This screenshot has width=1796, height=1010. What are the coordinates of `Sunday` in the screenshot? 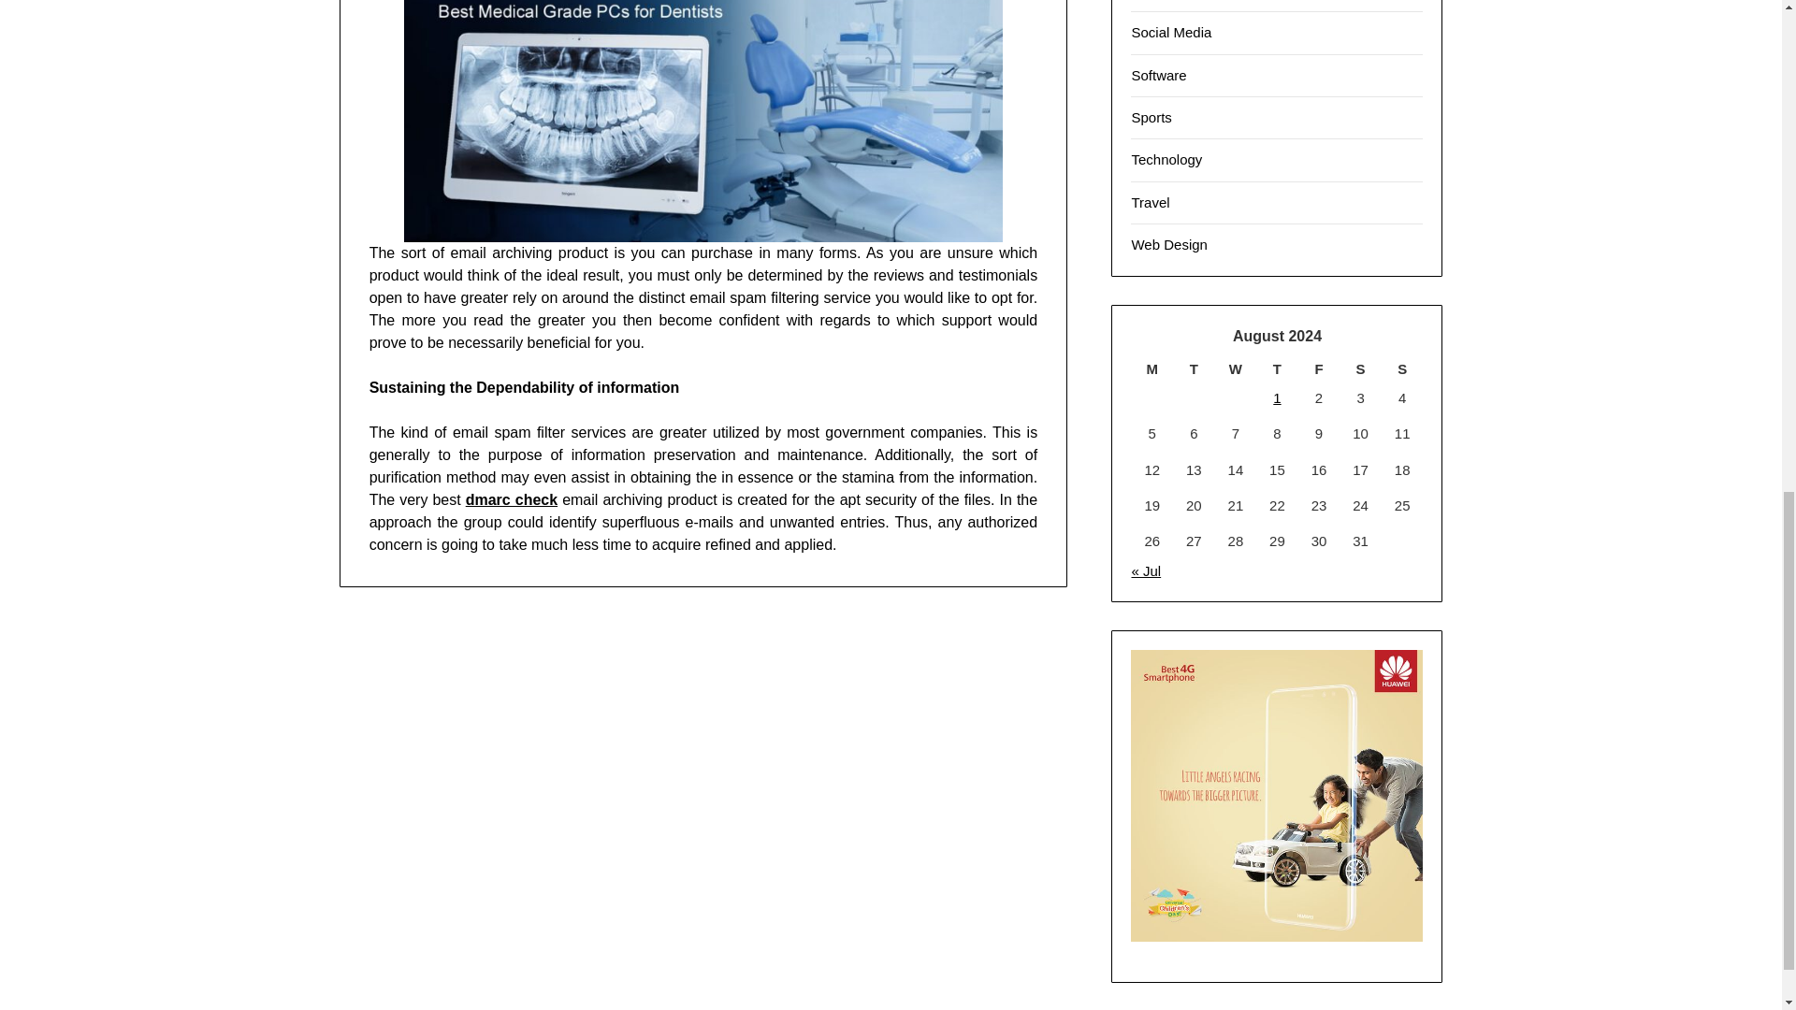 It's located at (1402, 368).